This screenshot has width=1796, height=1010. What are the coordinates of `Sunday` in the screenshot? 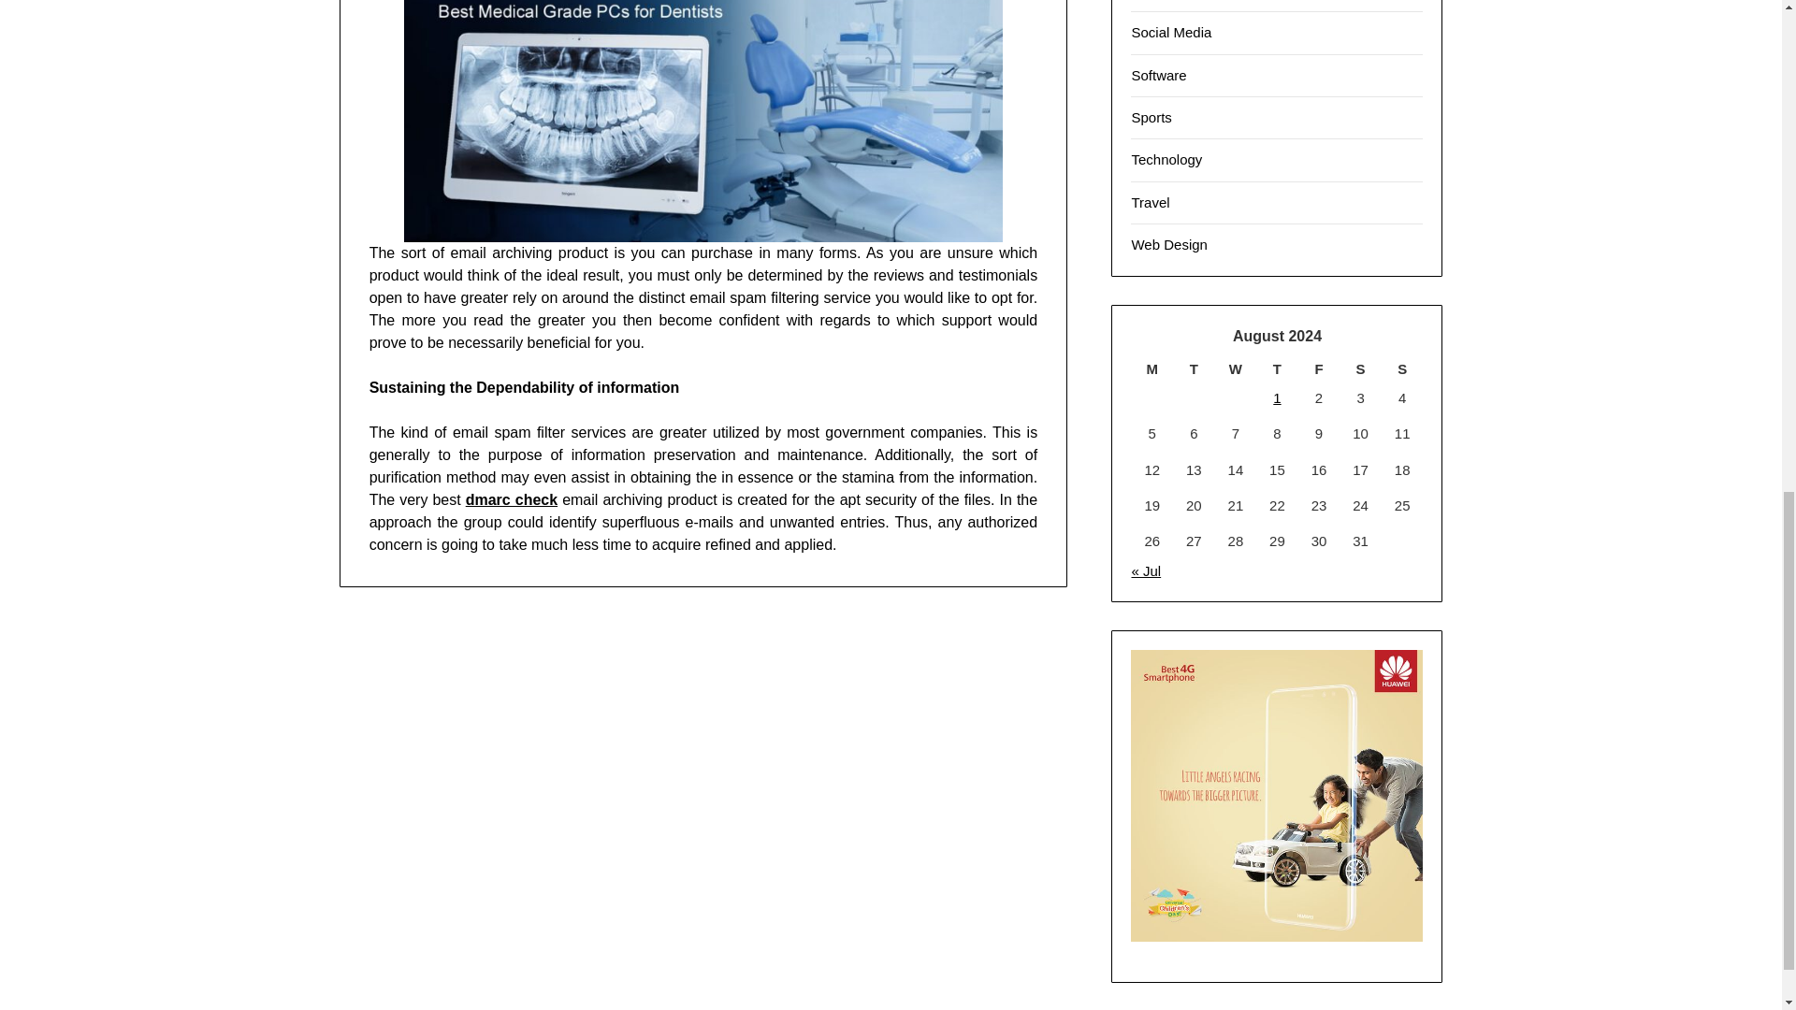 It's located at (1402, 368).